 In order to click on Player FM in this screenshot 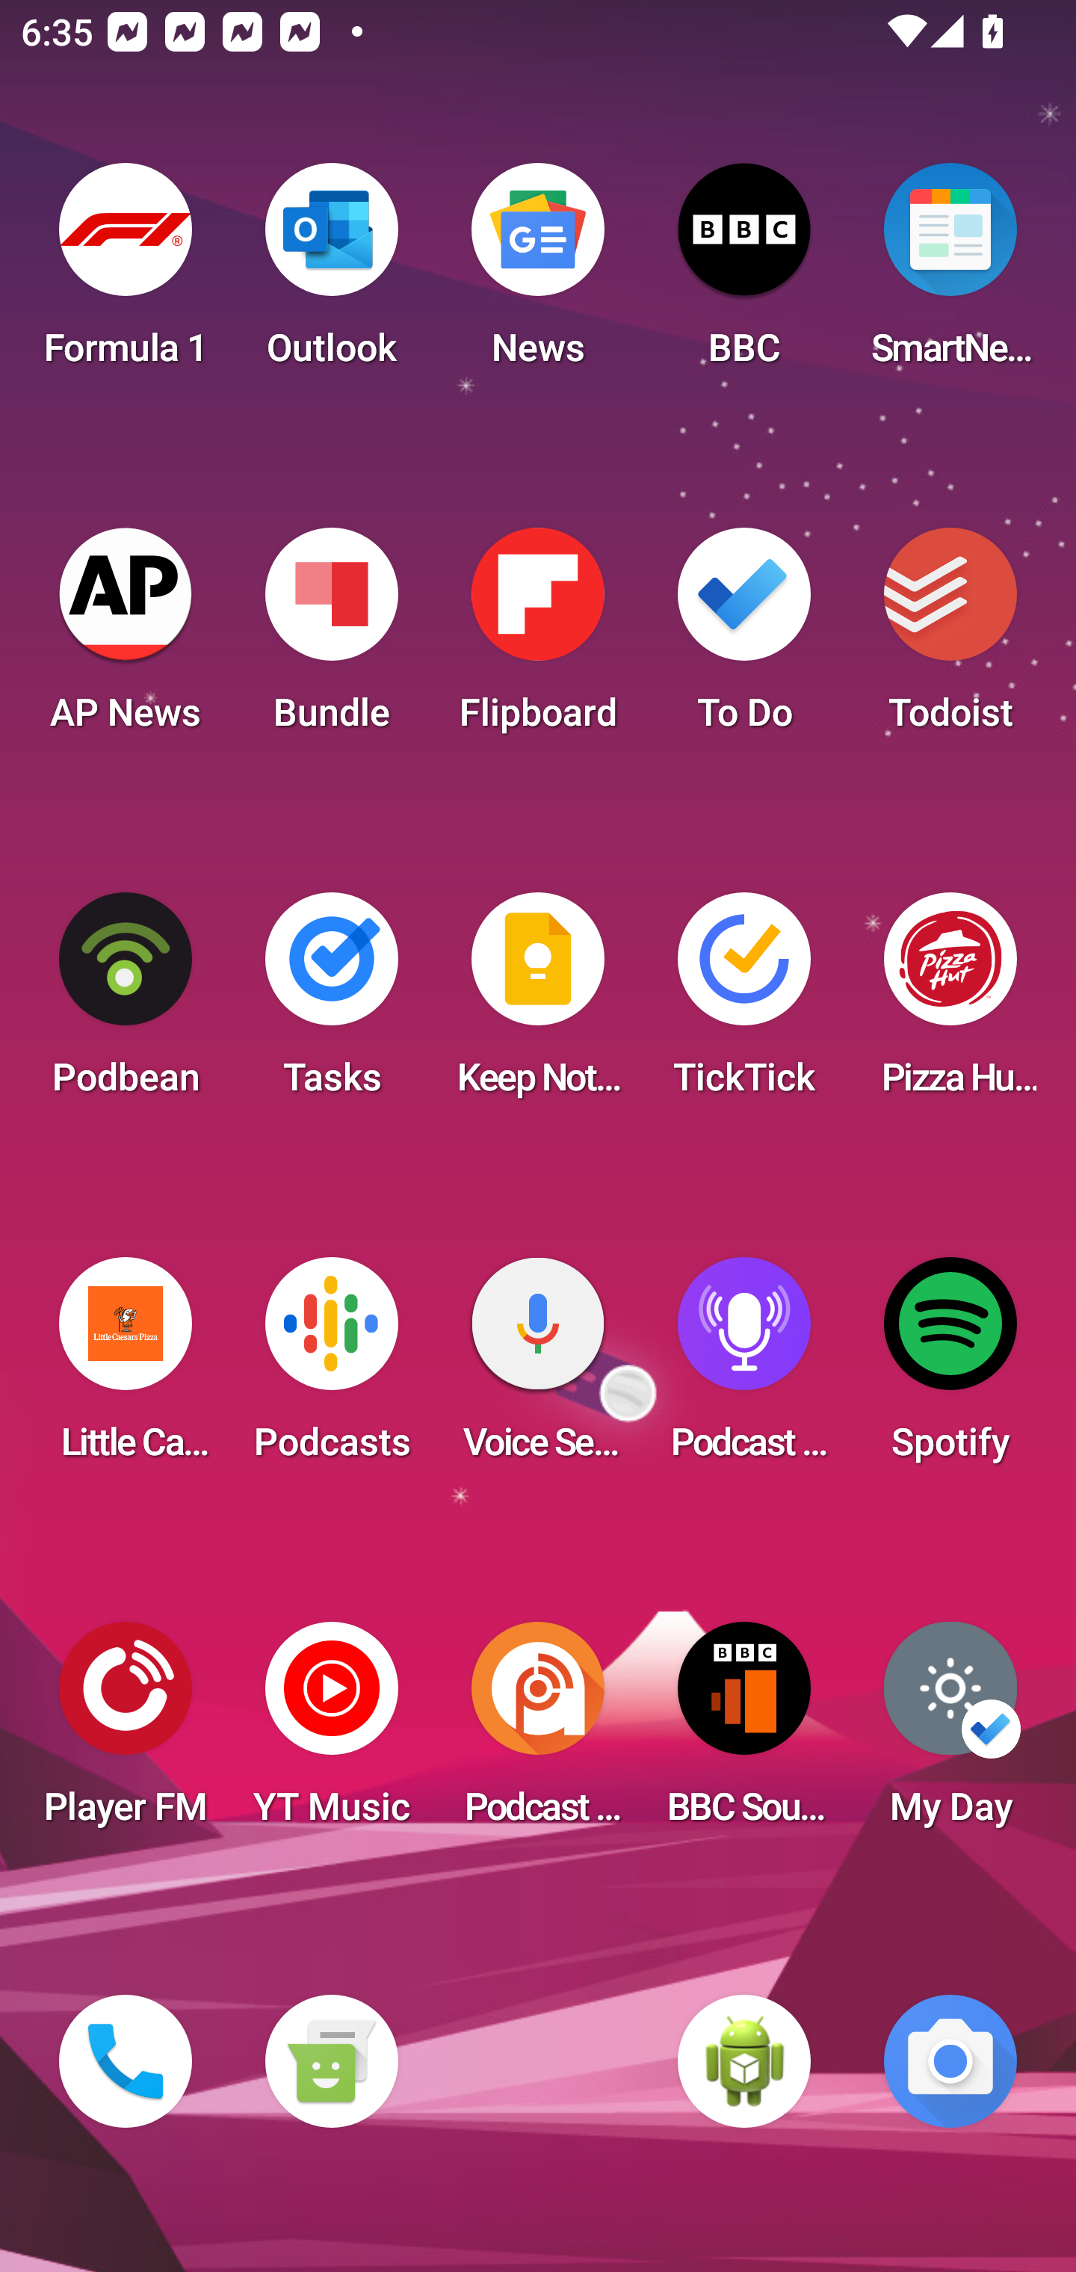, I will do `click(126, 1732)`.